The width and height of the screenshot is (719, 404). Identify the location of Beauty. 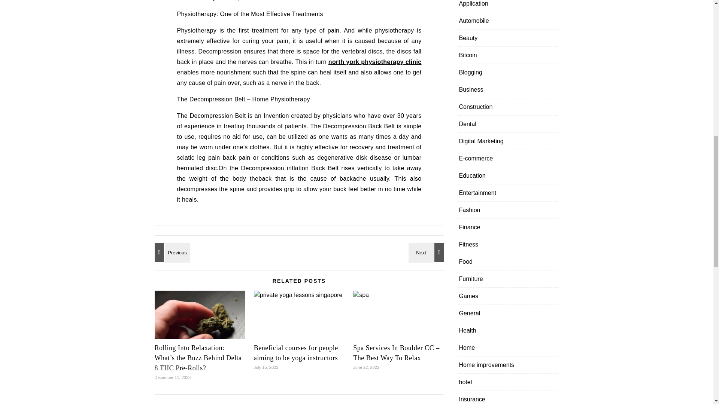
(468, 38).